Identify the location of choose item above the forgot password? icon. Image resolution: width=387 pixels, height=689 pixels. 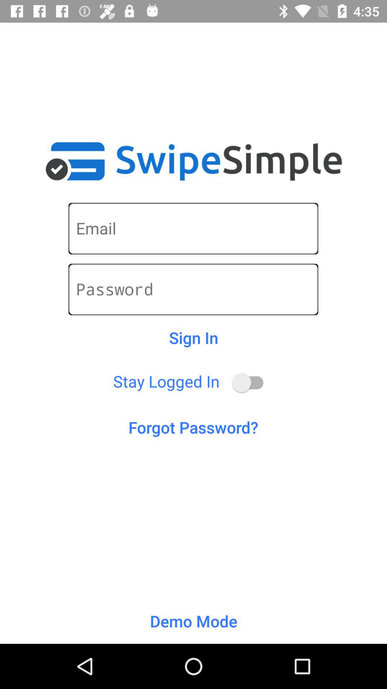
(251, 383).